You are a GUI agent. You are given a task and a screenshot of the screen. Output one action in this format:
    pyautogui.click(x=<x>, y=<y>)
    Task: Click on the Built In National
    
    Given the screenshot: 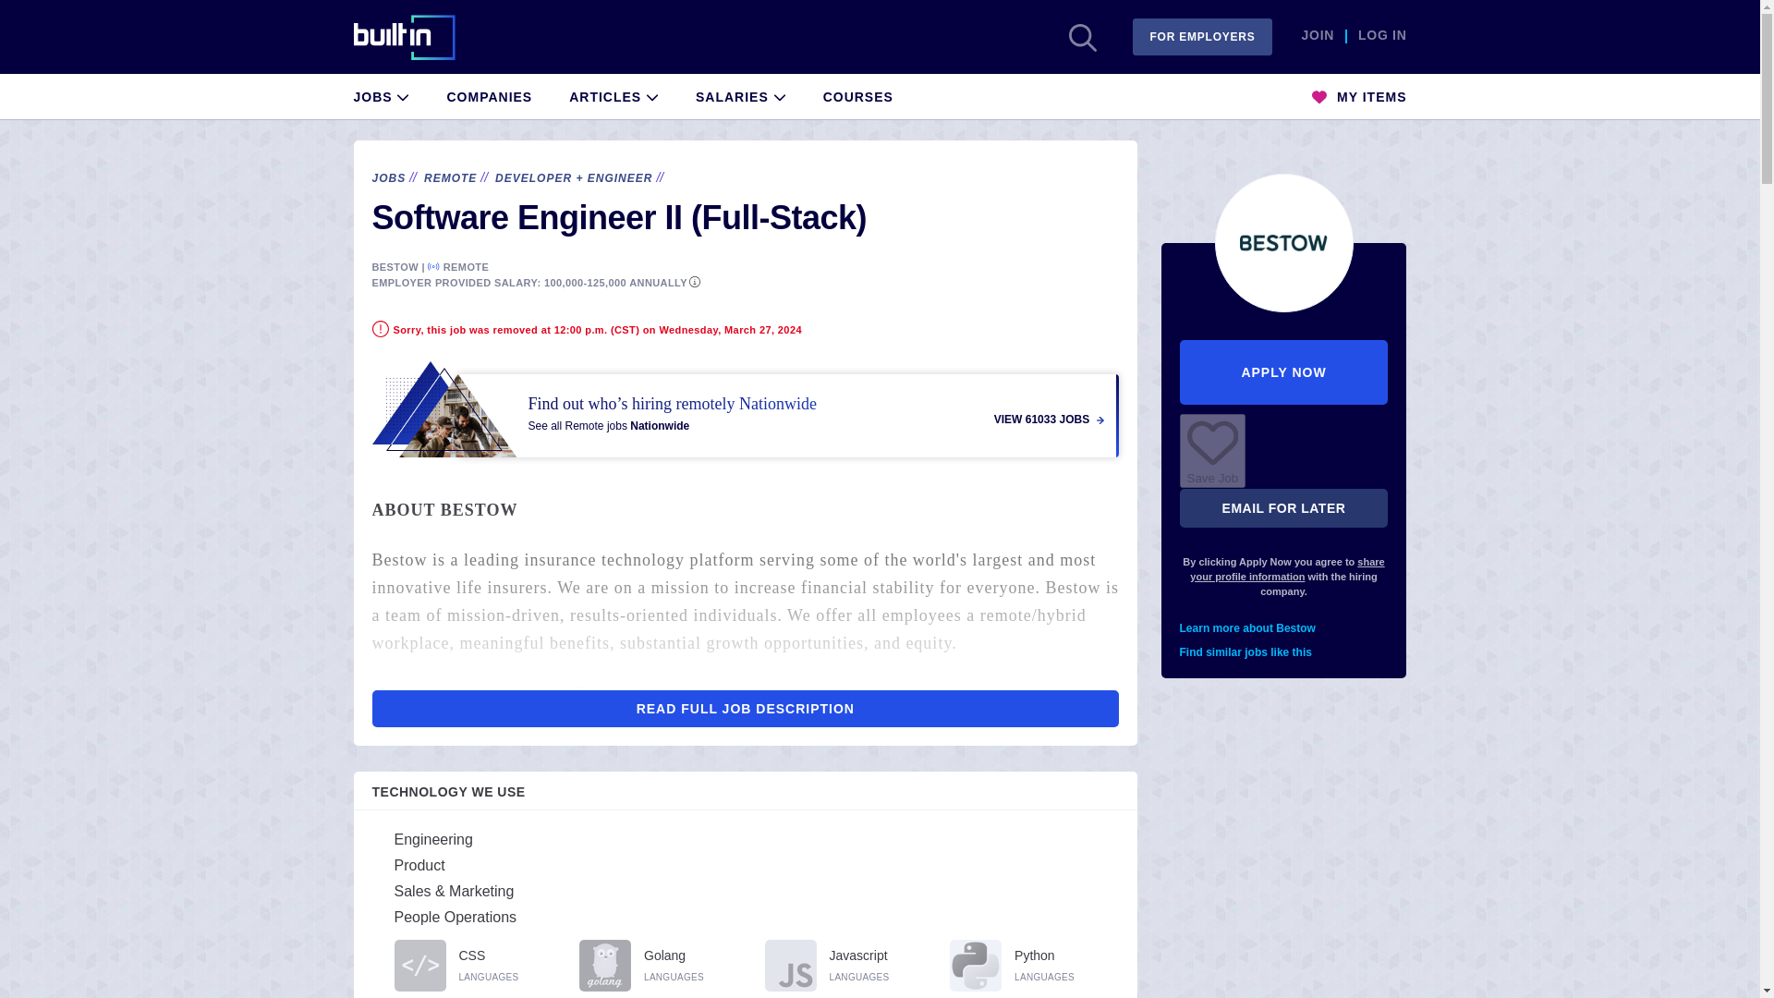 What is the action you would take?
    pyautogui.click(x=417, y=37)
    